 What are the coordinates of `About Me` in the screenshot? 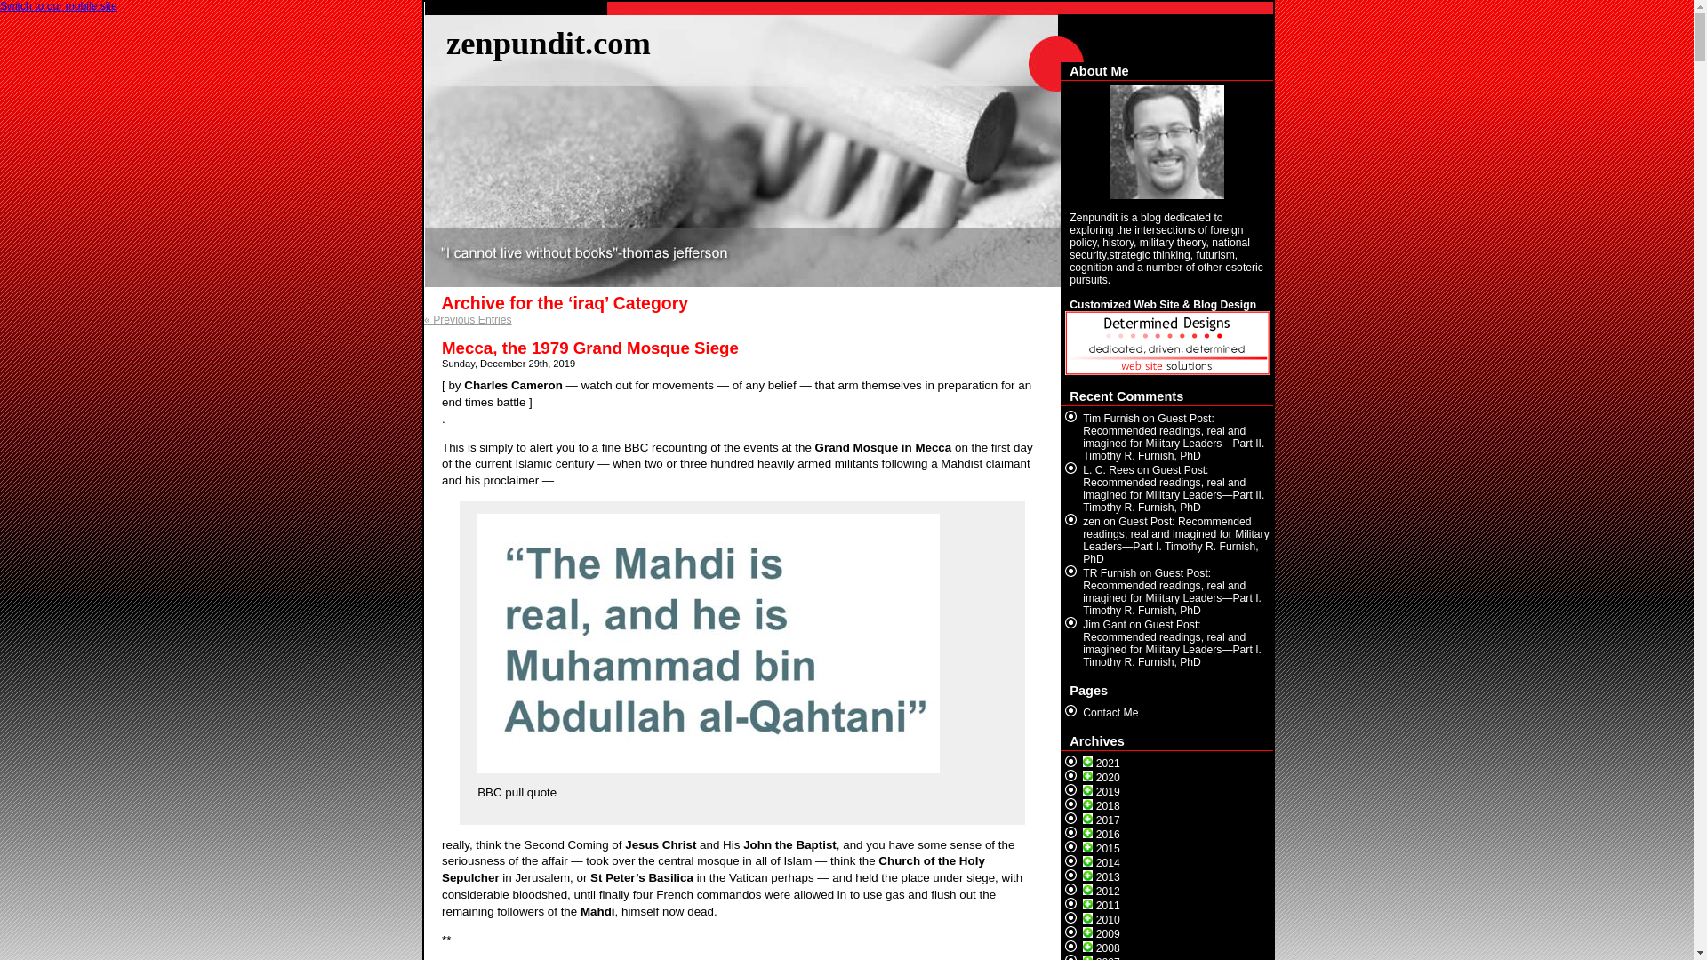 It's located at (1166, 148).